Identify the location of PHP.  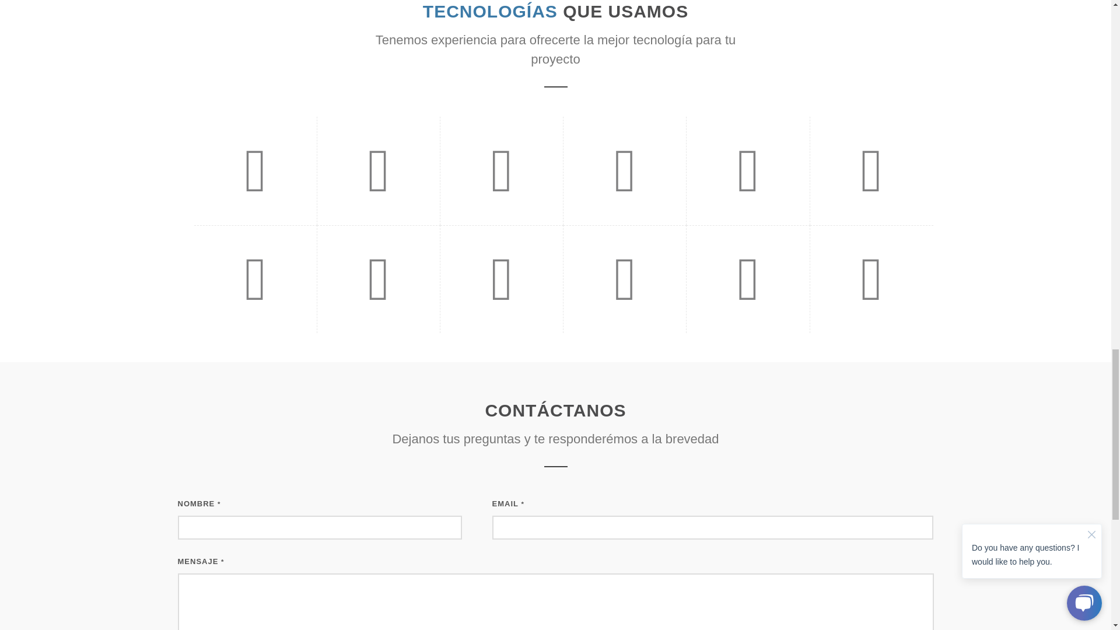
(502, 170).